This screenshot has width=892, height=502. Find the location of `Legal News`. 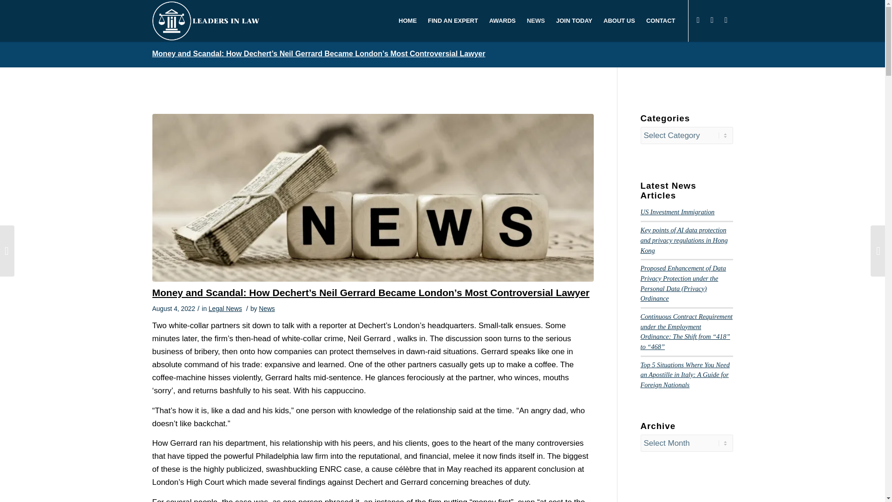

Legal News is located at coordinates (225, 309).